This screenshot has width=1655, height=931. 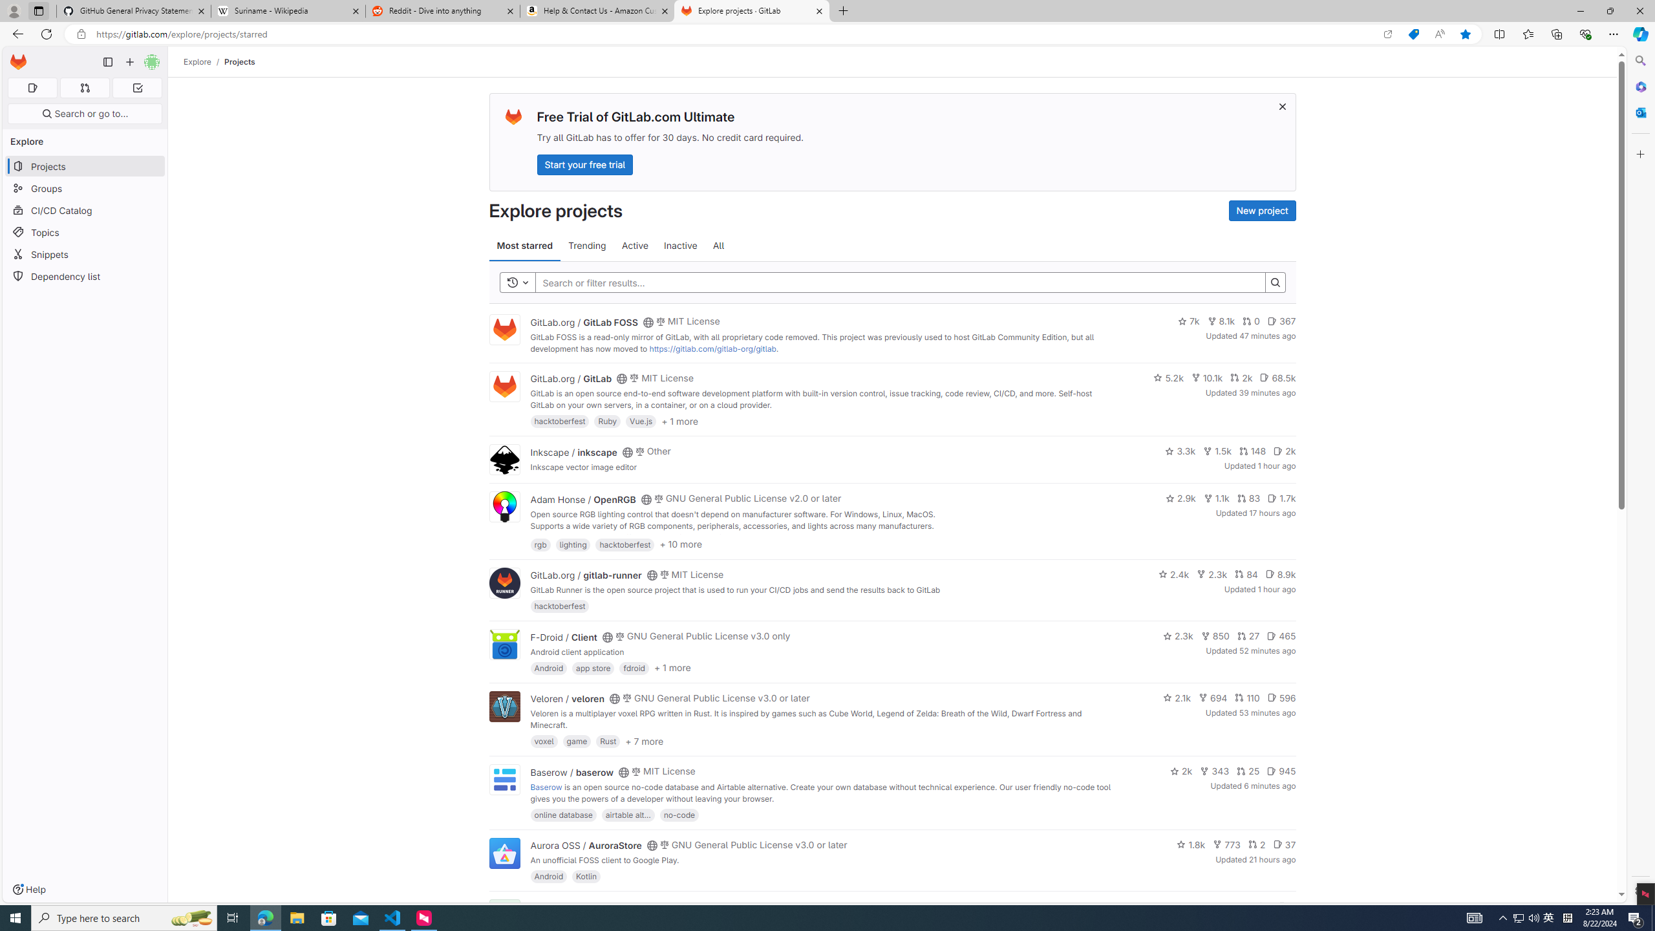 What do you see at coordinates (1198, 906) in the screenshot?
I see `1.4k` at bounding box center [1198, 906].